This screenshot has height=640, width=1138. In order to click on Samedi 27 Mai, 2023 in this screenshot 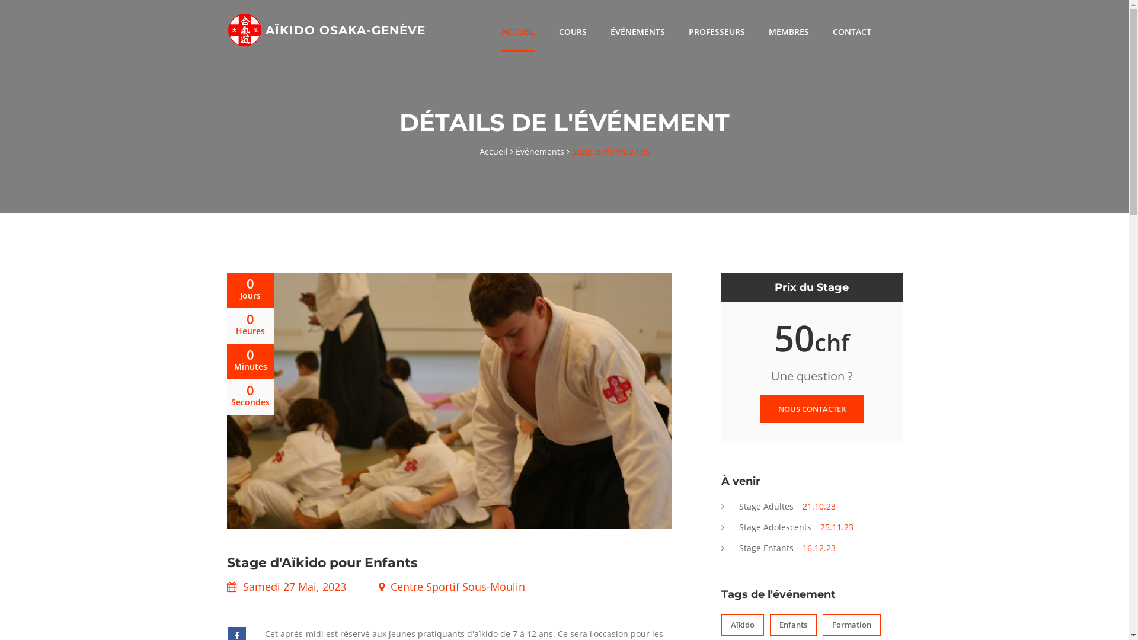, I will do `click(295, 587)`.